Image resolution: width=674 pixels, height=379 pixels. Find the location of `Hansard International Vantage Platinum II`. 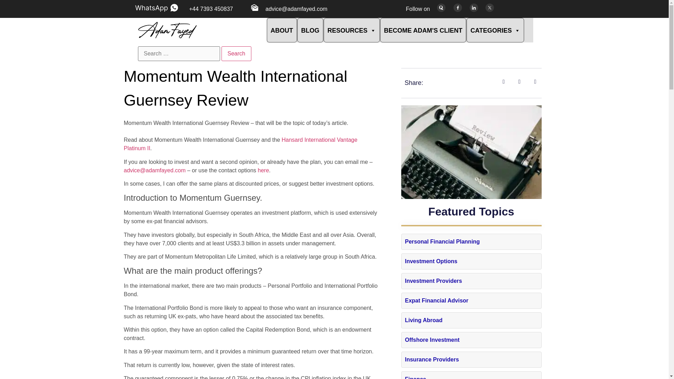

Hansard International Vantage Platinum II is located at coordinates (240, 144).